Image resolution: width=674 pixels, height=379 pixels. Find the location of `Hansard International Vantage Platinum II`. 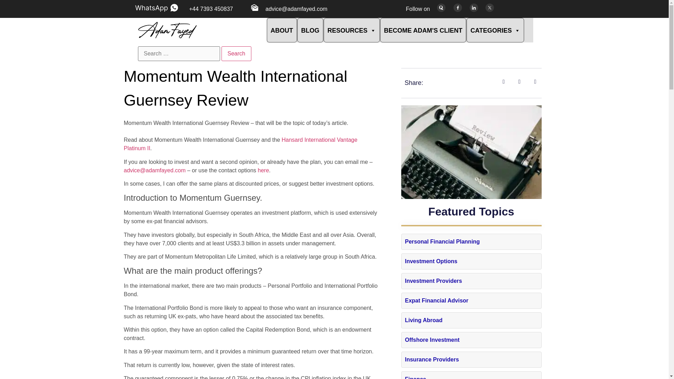

Hansard International Vantage Platinum II is located at coordinates (240, 144).